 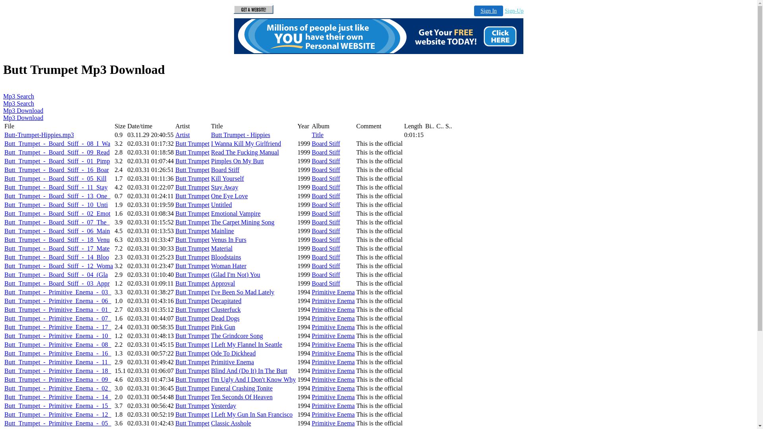 What do you see at coordinates (225, 319) in the screenshot?
I see `Dead Dogs` at bounding box center [225, 319].